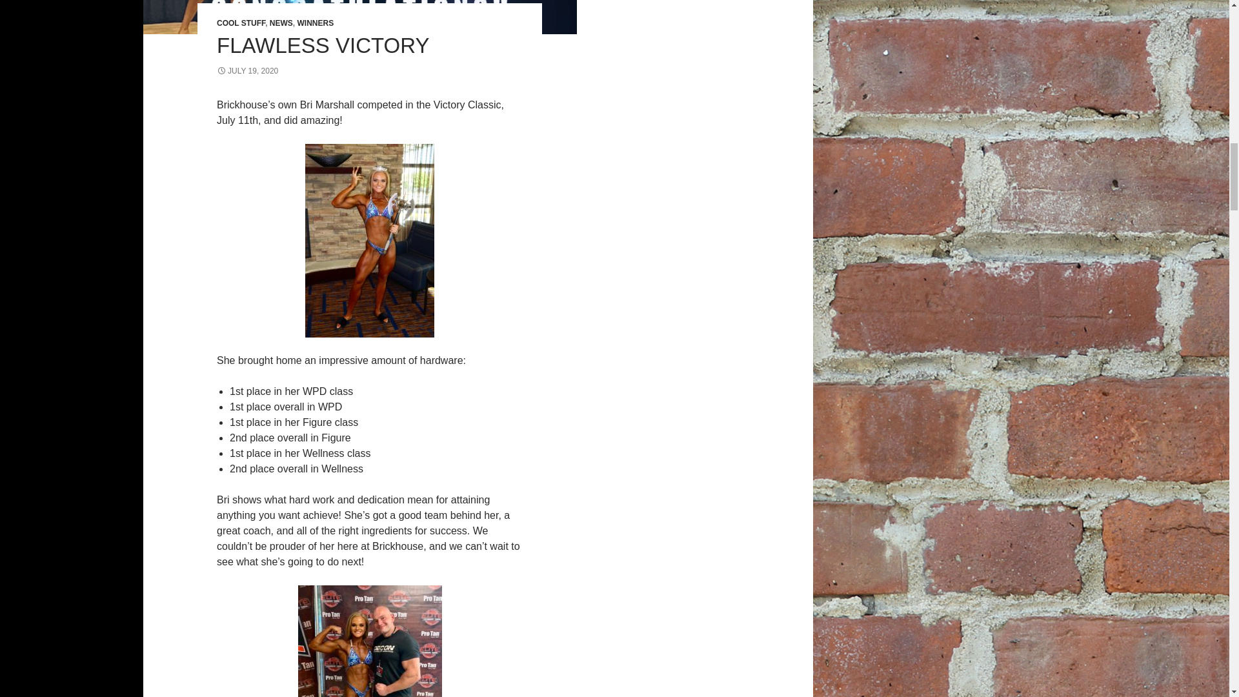 The width and height of the screenshot is (1239, 697). What do you see at coordinates (241, 23) in the screenshot?
I see `COOL STUFF` at bounding box center [241, 23].